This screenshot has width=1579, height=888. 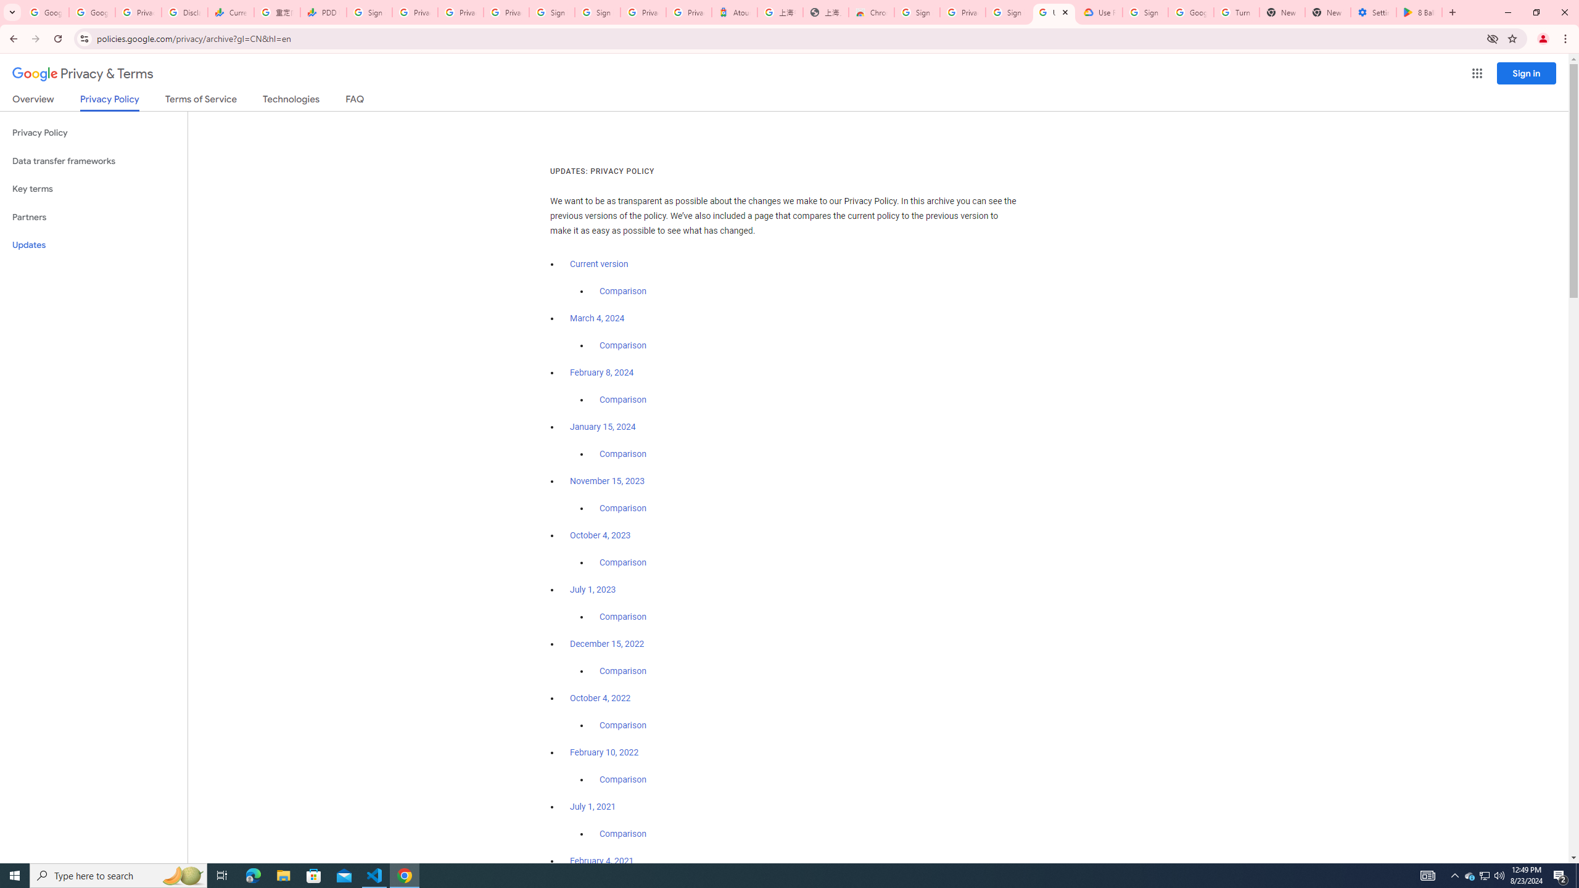 What do you see at coordinates (1374, 12) in the screenshot?
I see `Settings - System` at bounding box center [1374, 12].